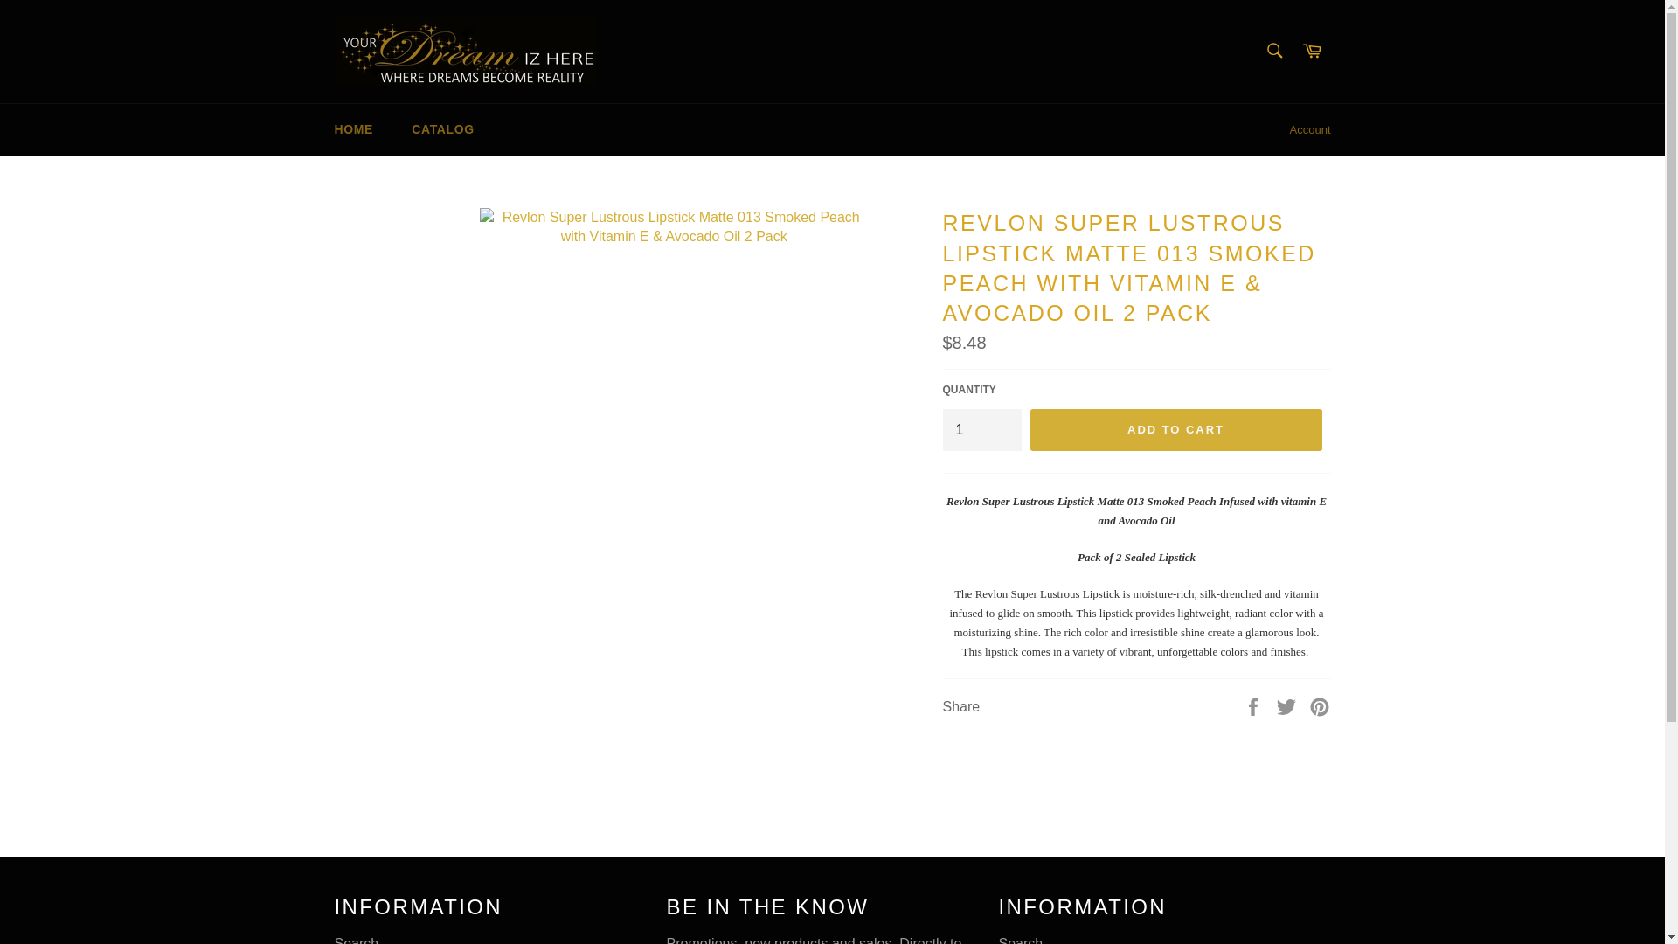  Describe the element at coordinates (1175, 430) in the screenshot. I see `ADD TO CART` at that location.